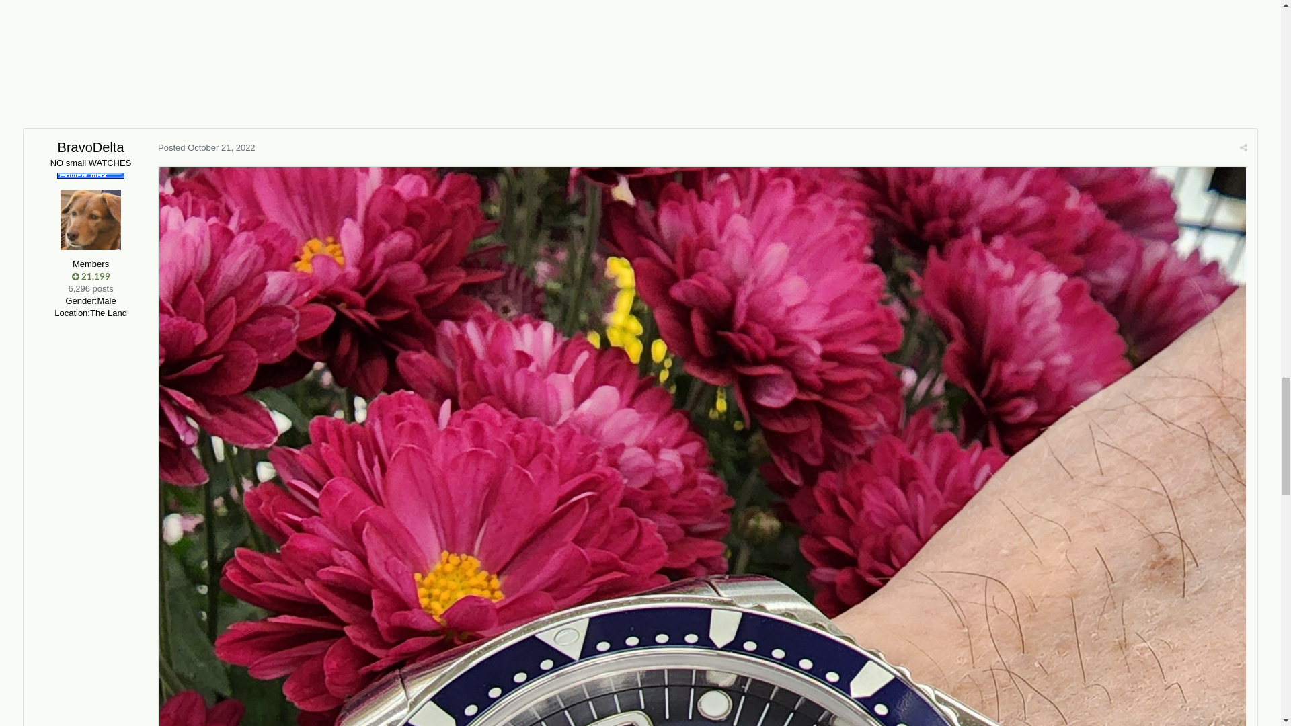 This screenshot has width=1291, height=726. What do you see at coordinates (640, 364) in the screenshot?
I see `RWG's Birthday Raffle- Win one of two watches! CLICK HERE` at bounding box center [640, 364].